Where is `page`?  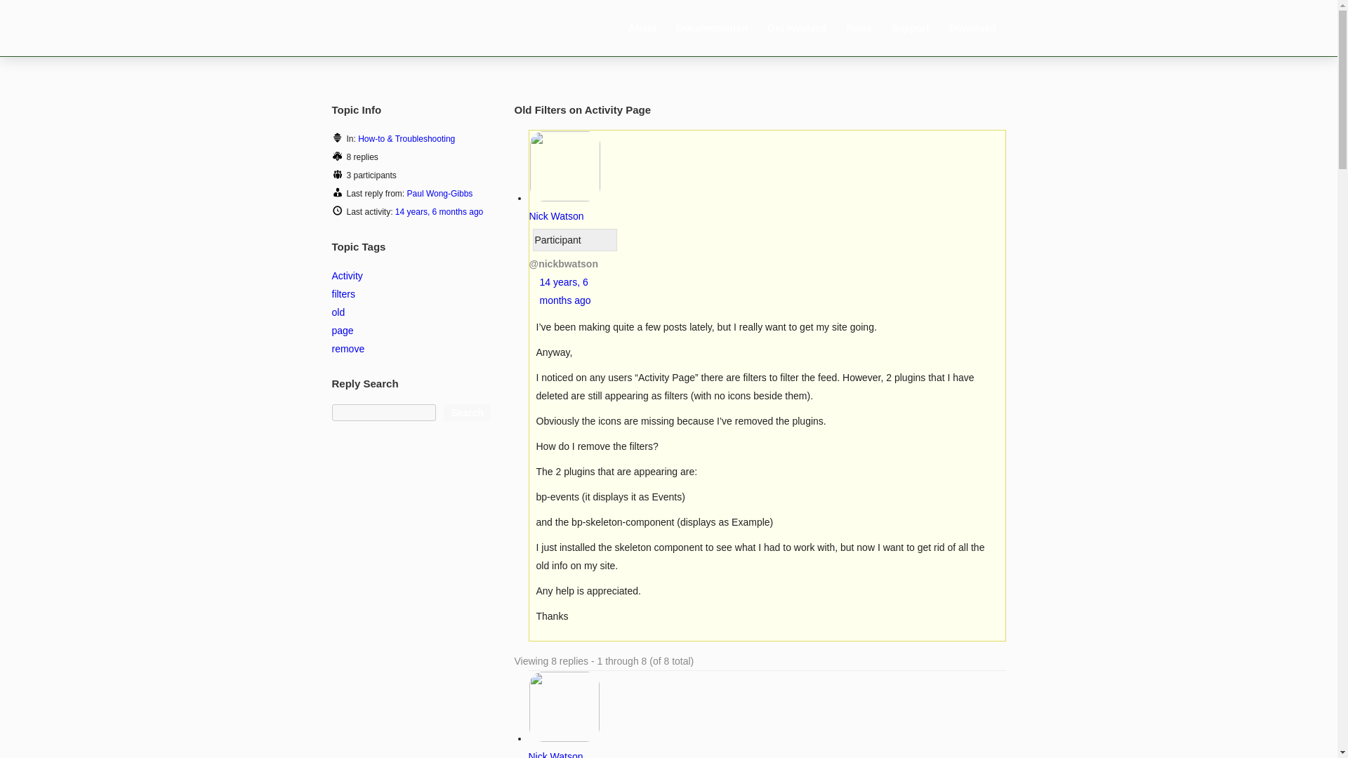 page is located at coordinates (343, 331).